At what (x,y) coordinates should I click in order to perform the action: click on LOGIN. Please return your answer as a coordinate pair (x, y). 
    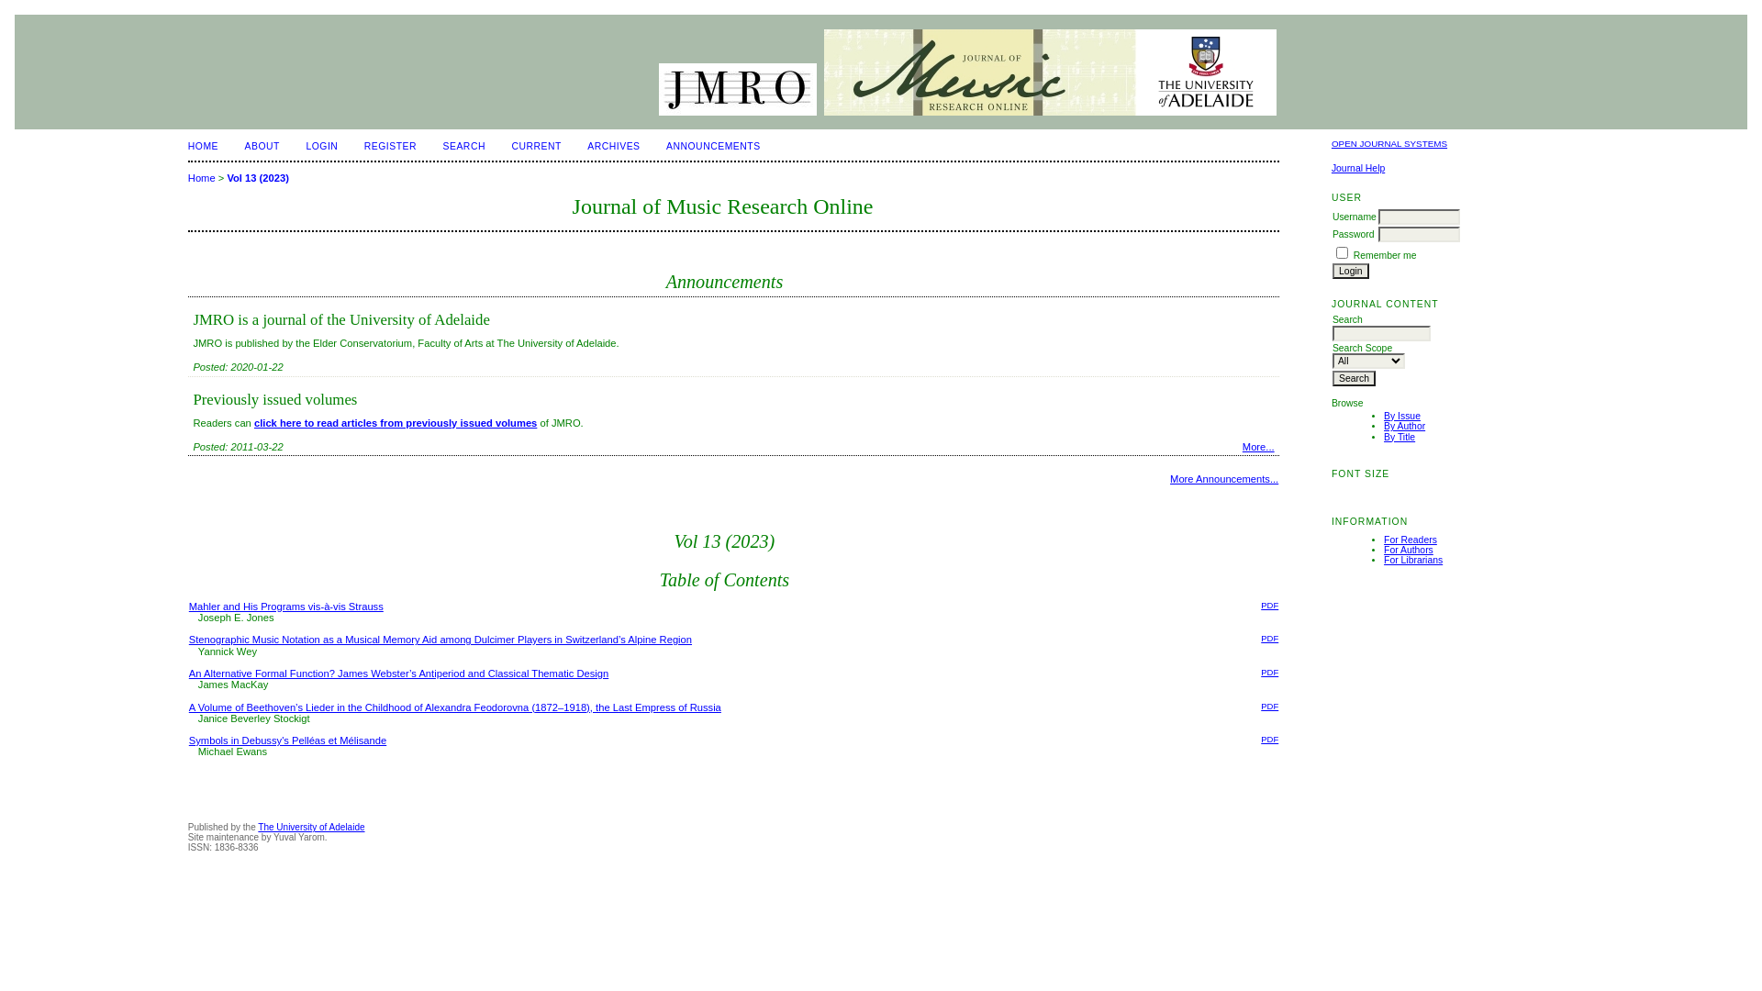
    Looking at the image, I should click on (321, 147).